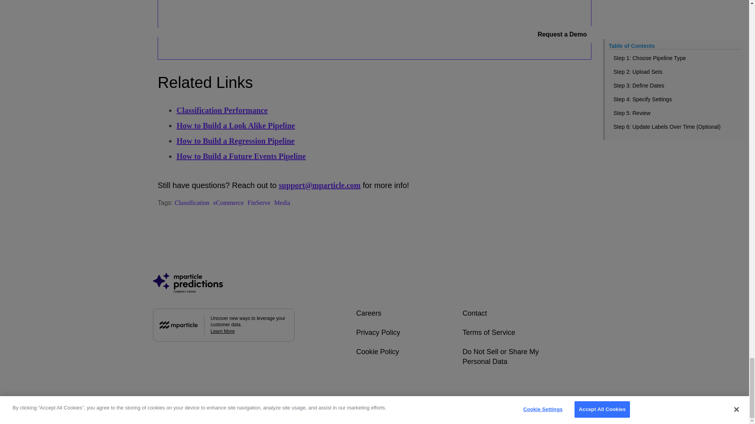  I want to click on Media, so click(282, 203).